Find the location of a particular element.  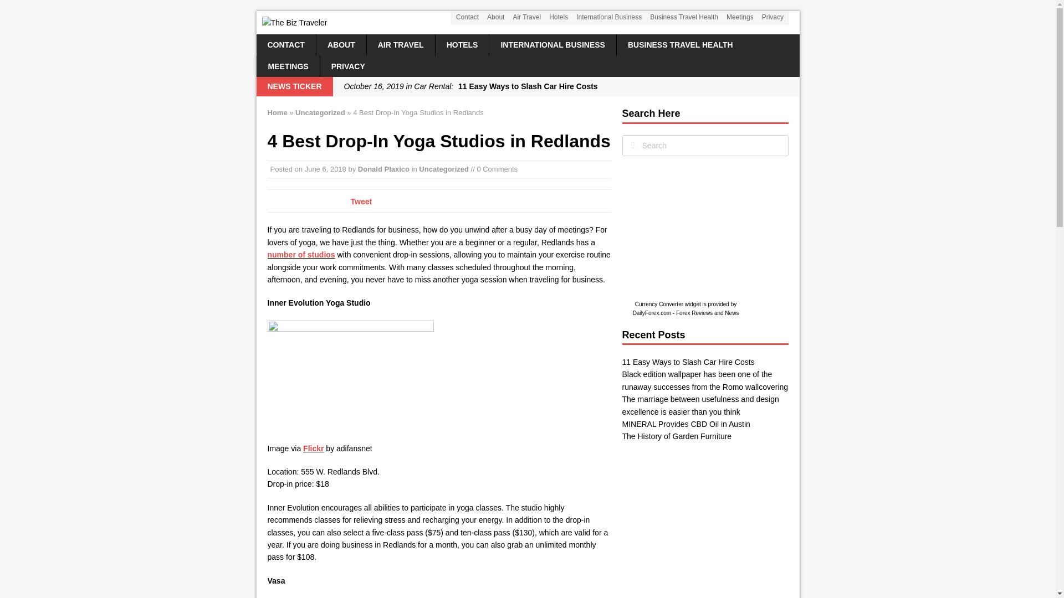

Meetings is located at coordinates (740, 18).